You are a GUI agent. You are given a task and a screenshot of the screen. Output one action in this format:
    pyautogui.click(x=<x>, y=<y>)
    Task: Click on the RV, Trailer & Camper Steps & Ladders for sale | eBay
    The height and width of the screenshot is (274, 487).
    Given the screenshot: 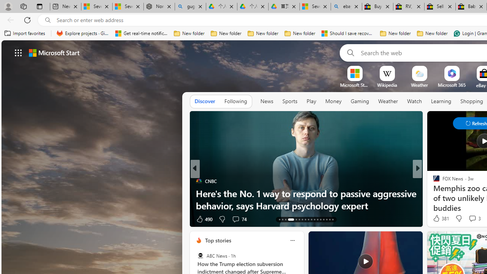 What is the action you would take?
    pyautogui.click(x=409, y=7)
    